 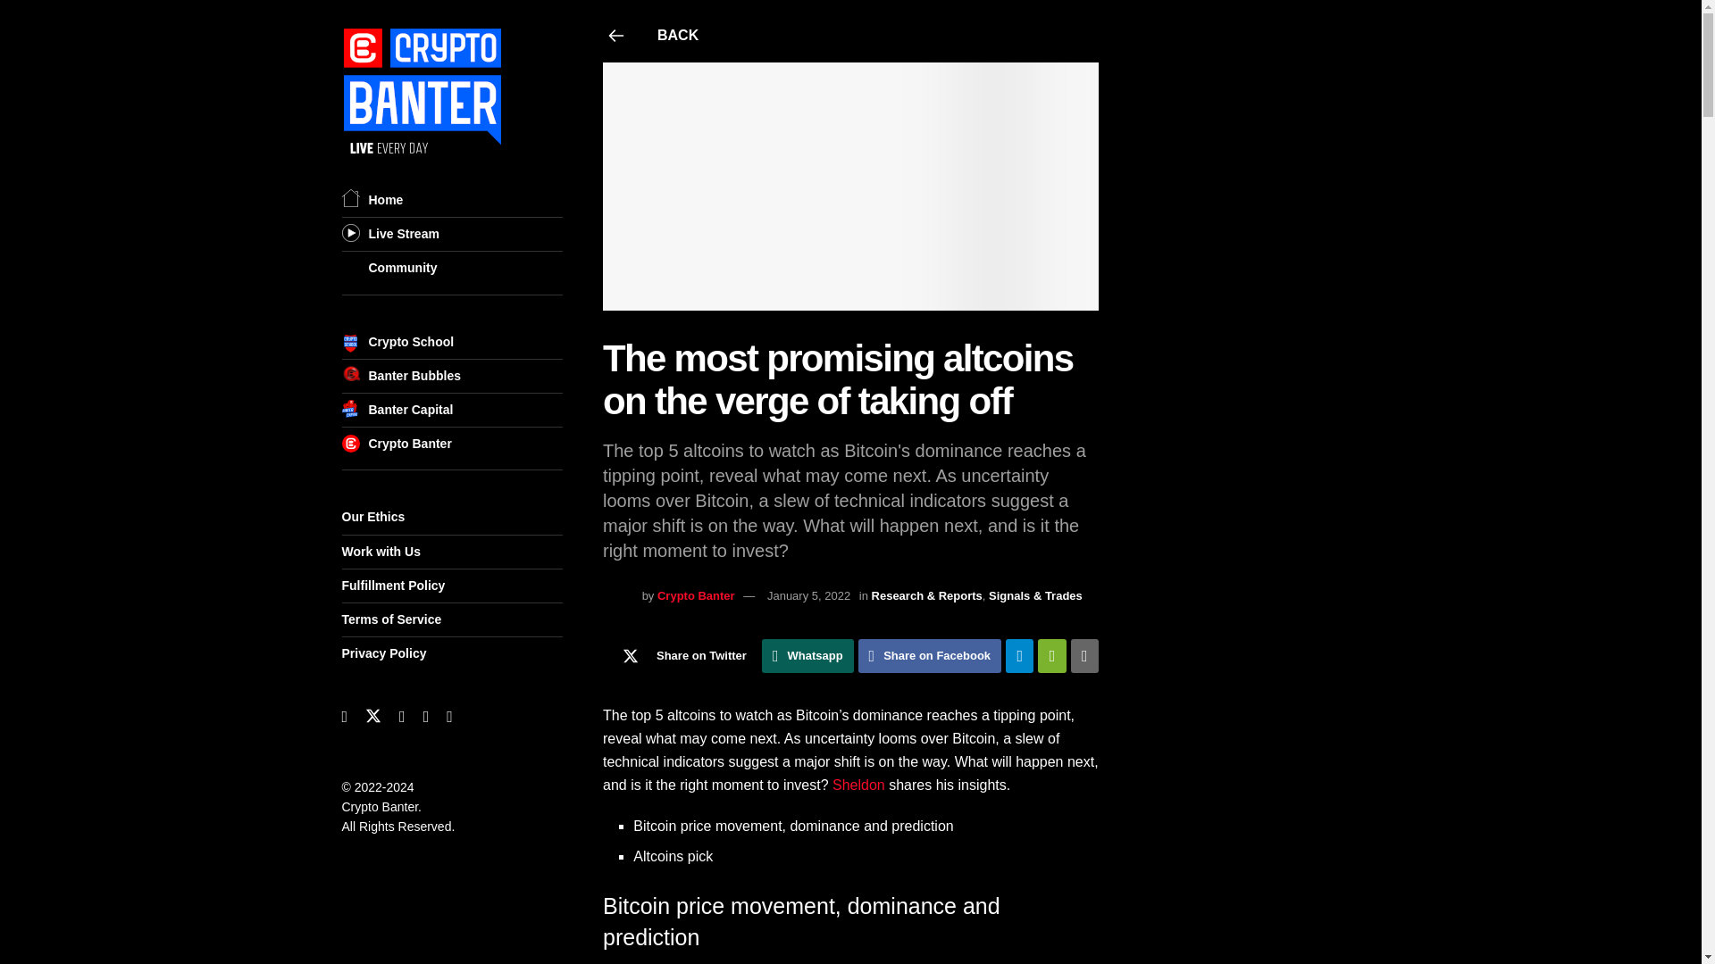 What do you see at coordinates (807, 655) in the screenshot?
I see `Whatsapp` at bounding box center [807, 655].